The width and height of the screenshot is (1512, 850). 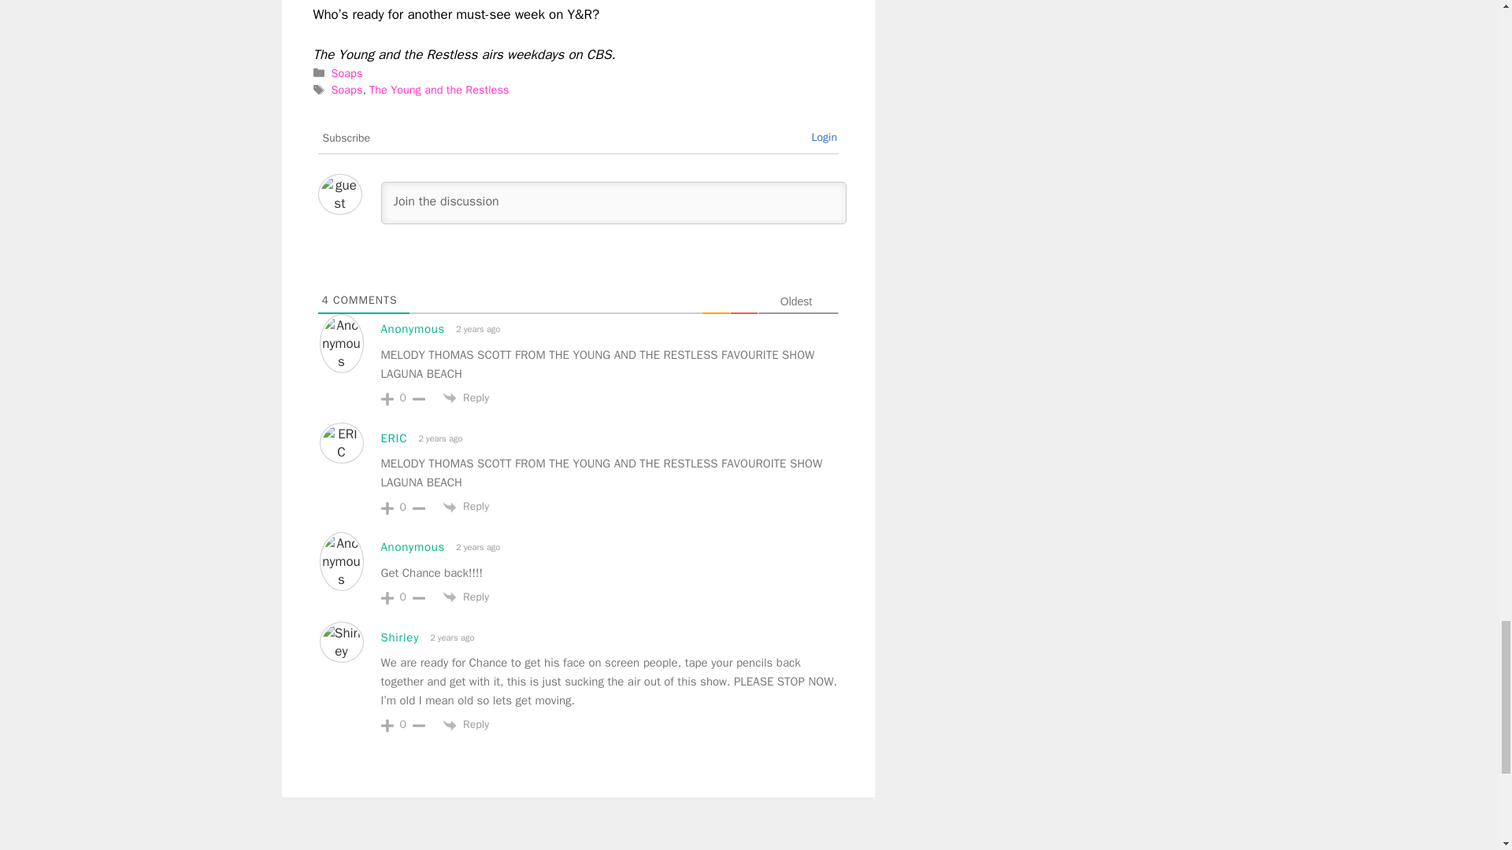 What do you see at coordinates (403, 398) in the screenshot?
I see `0` at bounding box center [403, 398].